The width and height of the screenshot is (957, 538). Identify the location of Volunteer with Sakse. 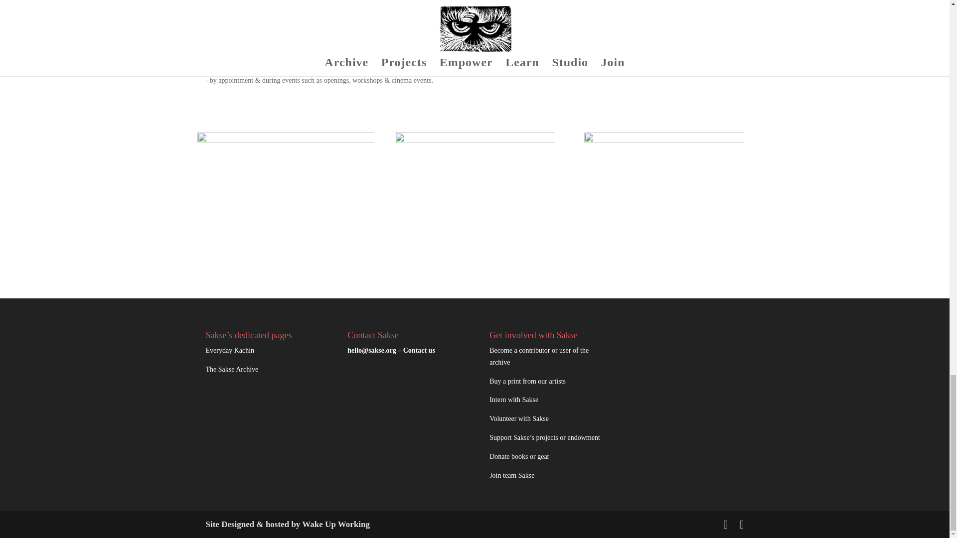
(518, 418).